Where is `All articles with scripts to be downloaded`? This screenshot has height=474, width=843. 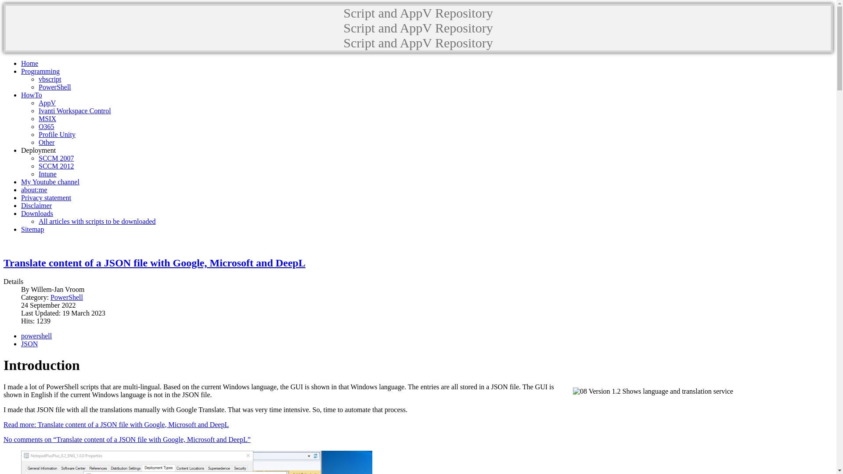
All articles with scripts to be downloaded is located at coordinates (97, 221).